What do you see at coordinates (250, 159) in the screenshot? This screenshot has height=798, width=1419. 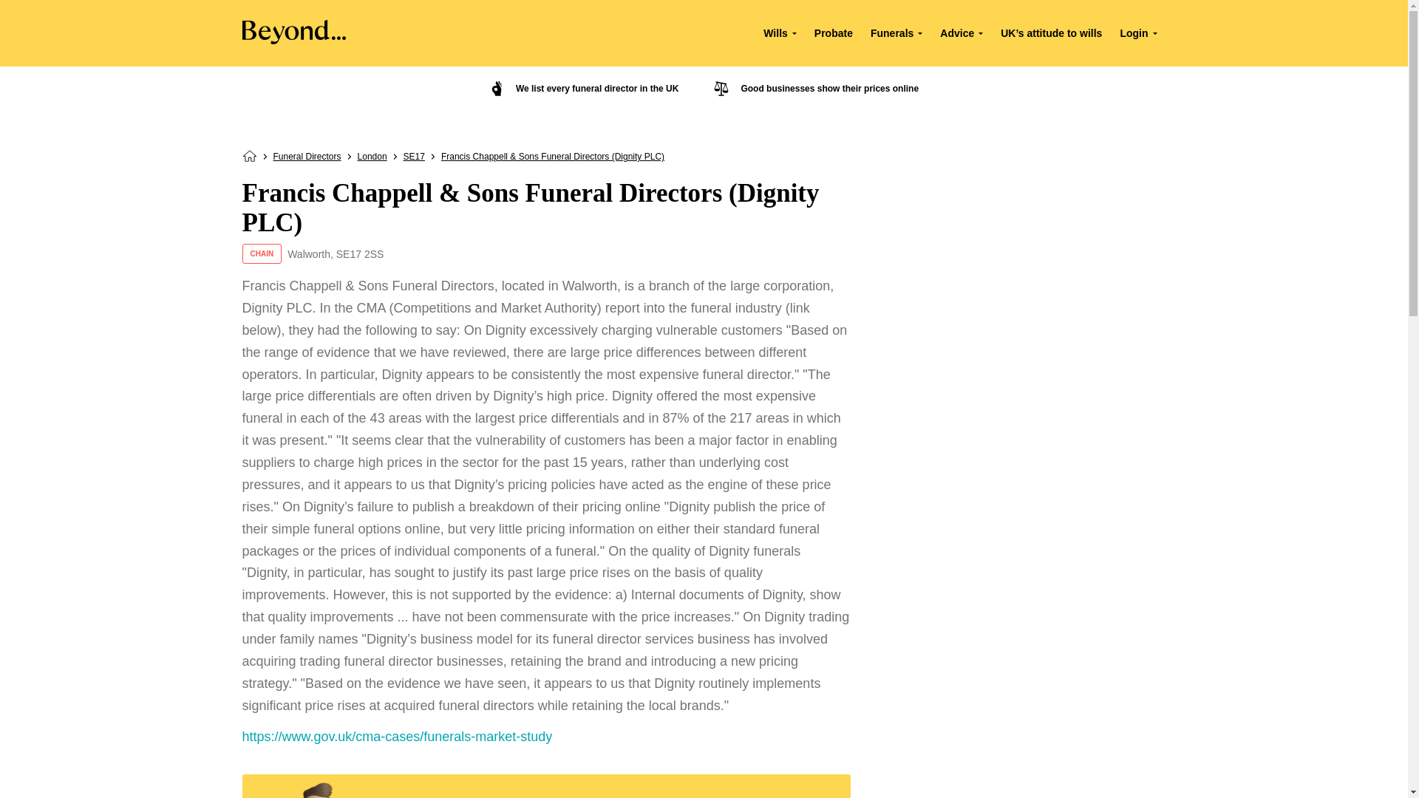 I see `Homepage` at bounding box center [250, 159].